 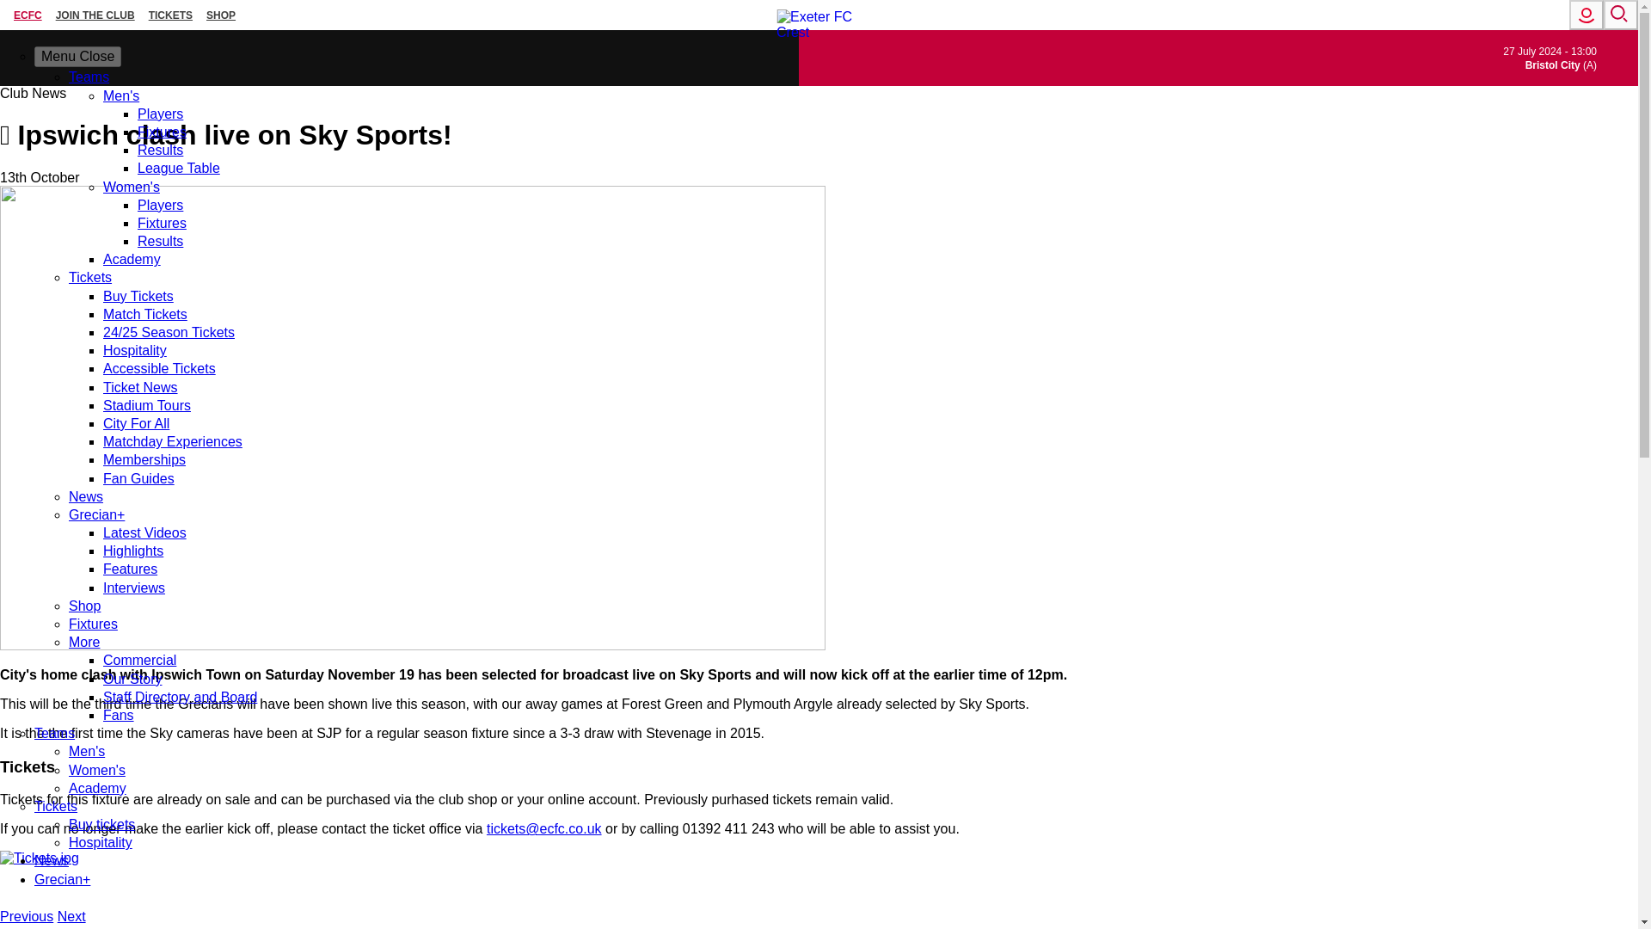 I want to click on SHOP, so click(x=221, y=15).